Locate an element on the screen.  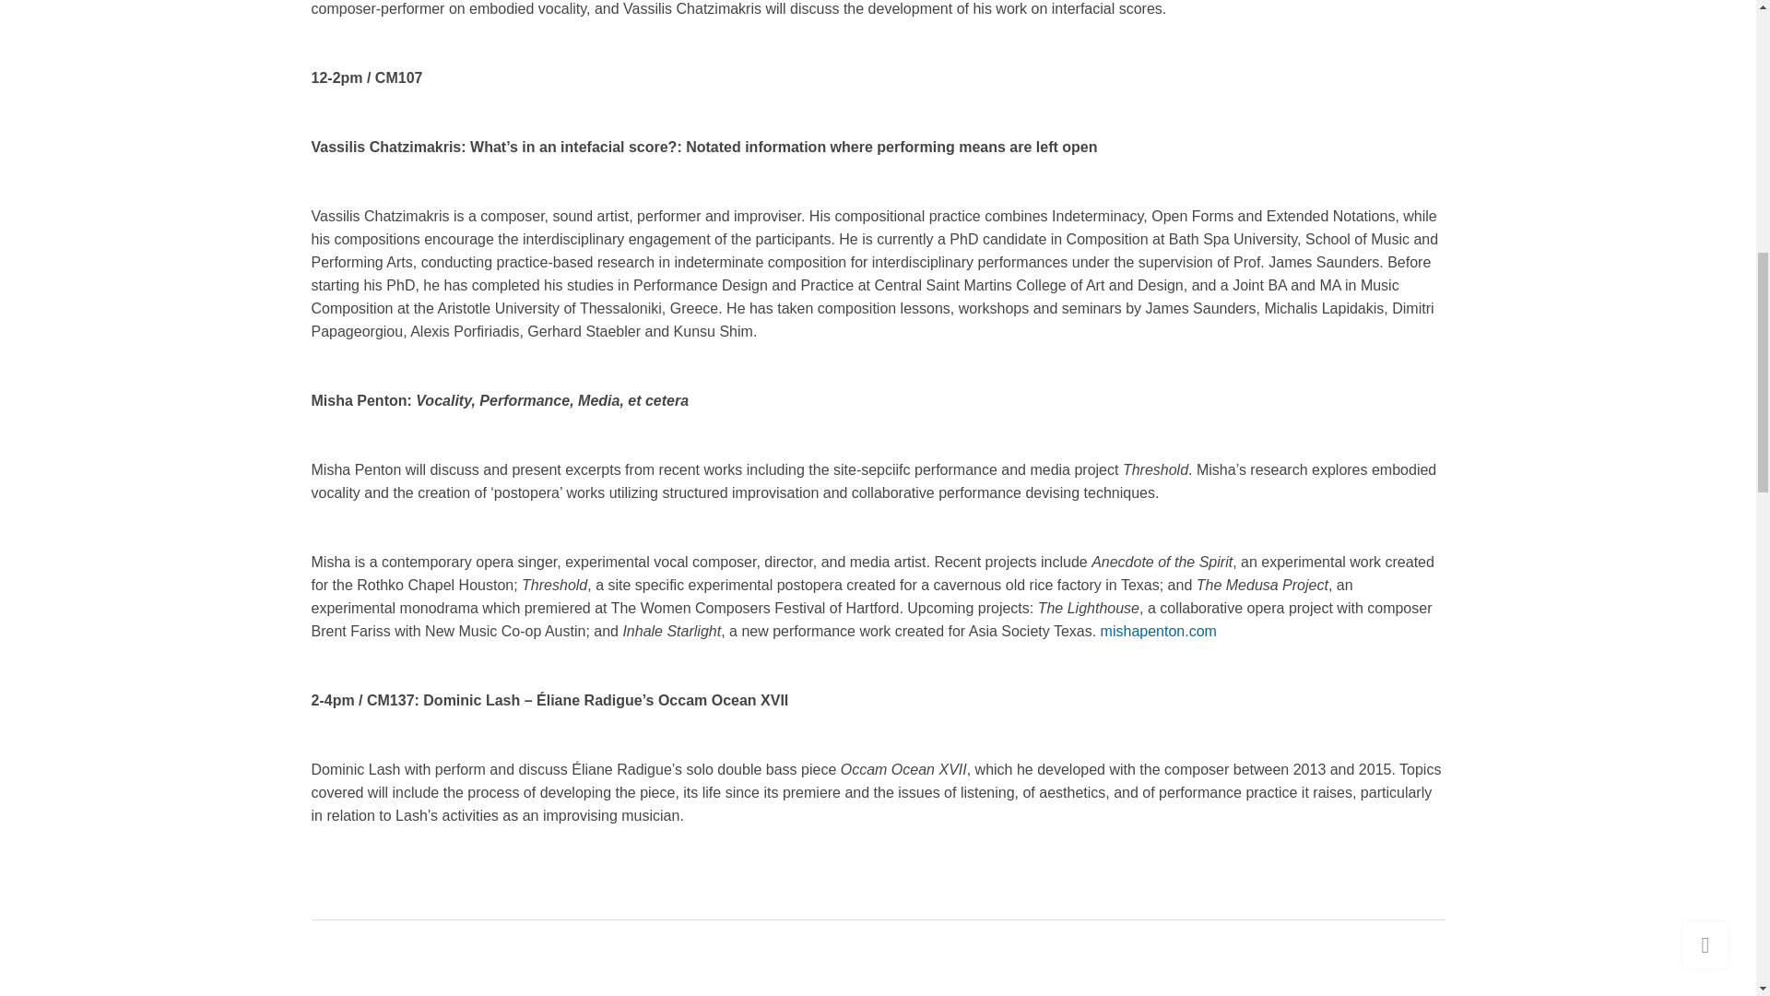
mishapenton.com is located at coordinates (1159, 631).